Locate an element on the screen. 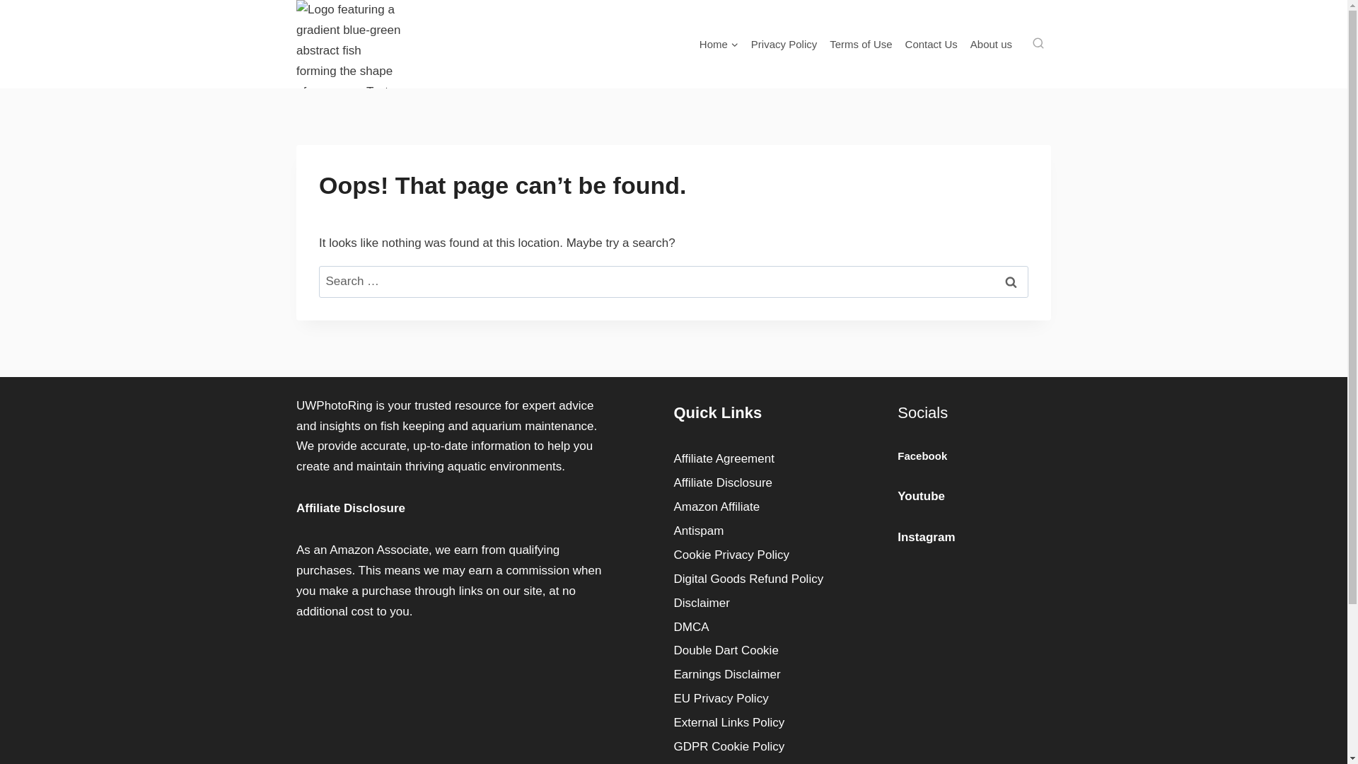 Image resolution: width=1358 pixels, height=764 pixels. GDPR Cookie Policy is located at coordinates (750, 747).